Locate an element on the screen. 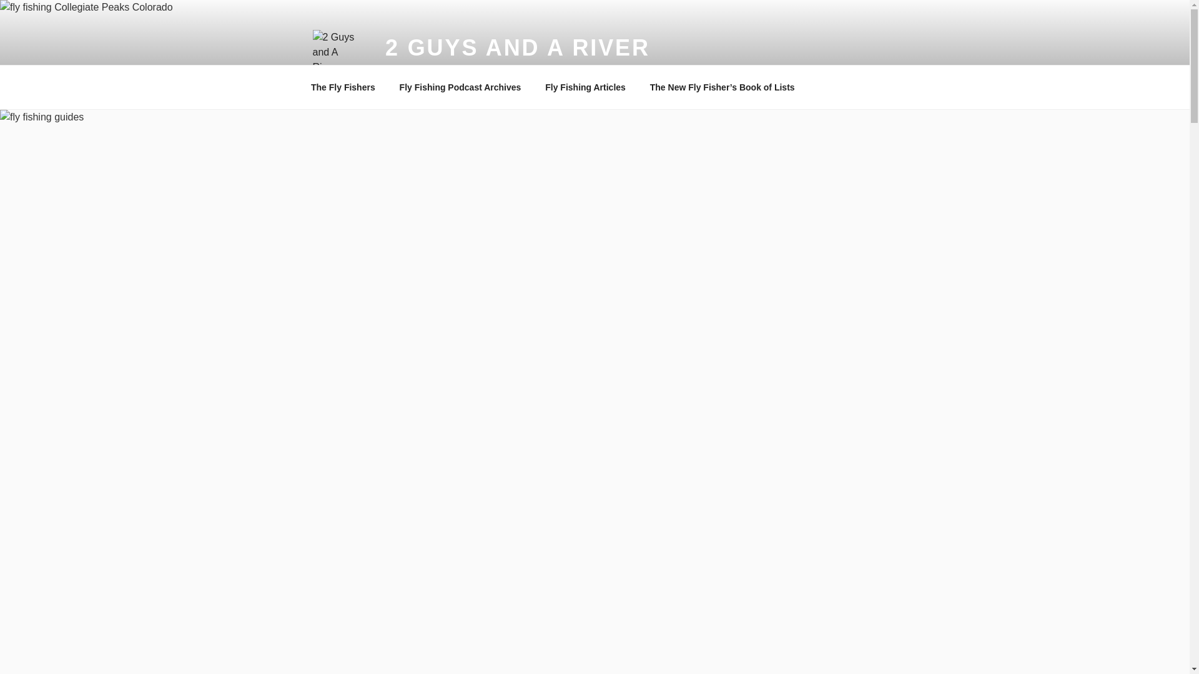  2 GUYS AND A RIVER is located at coordinates (517, 47).